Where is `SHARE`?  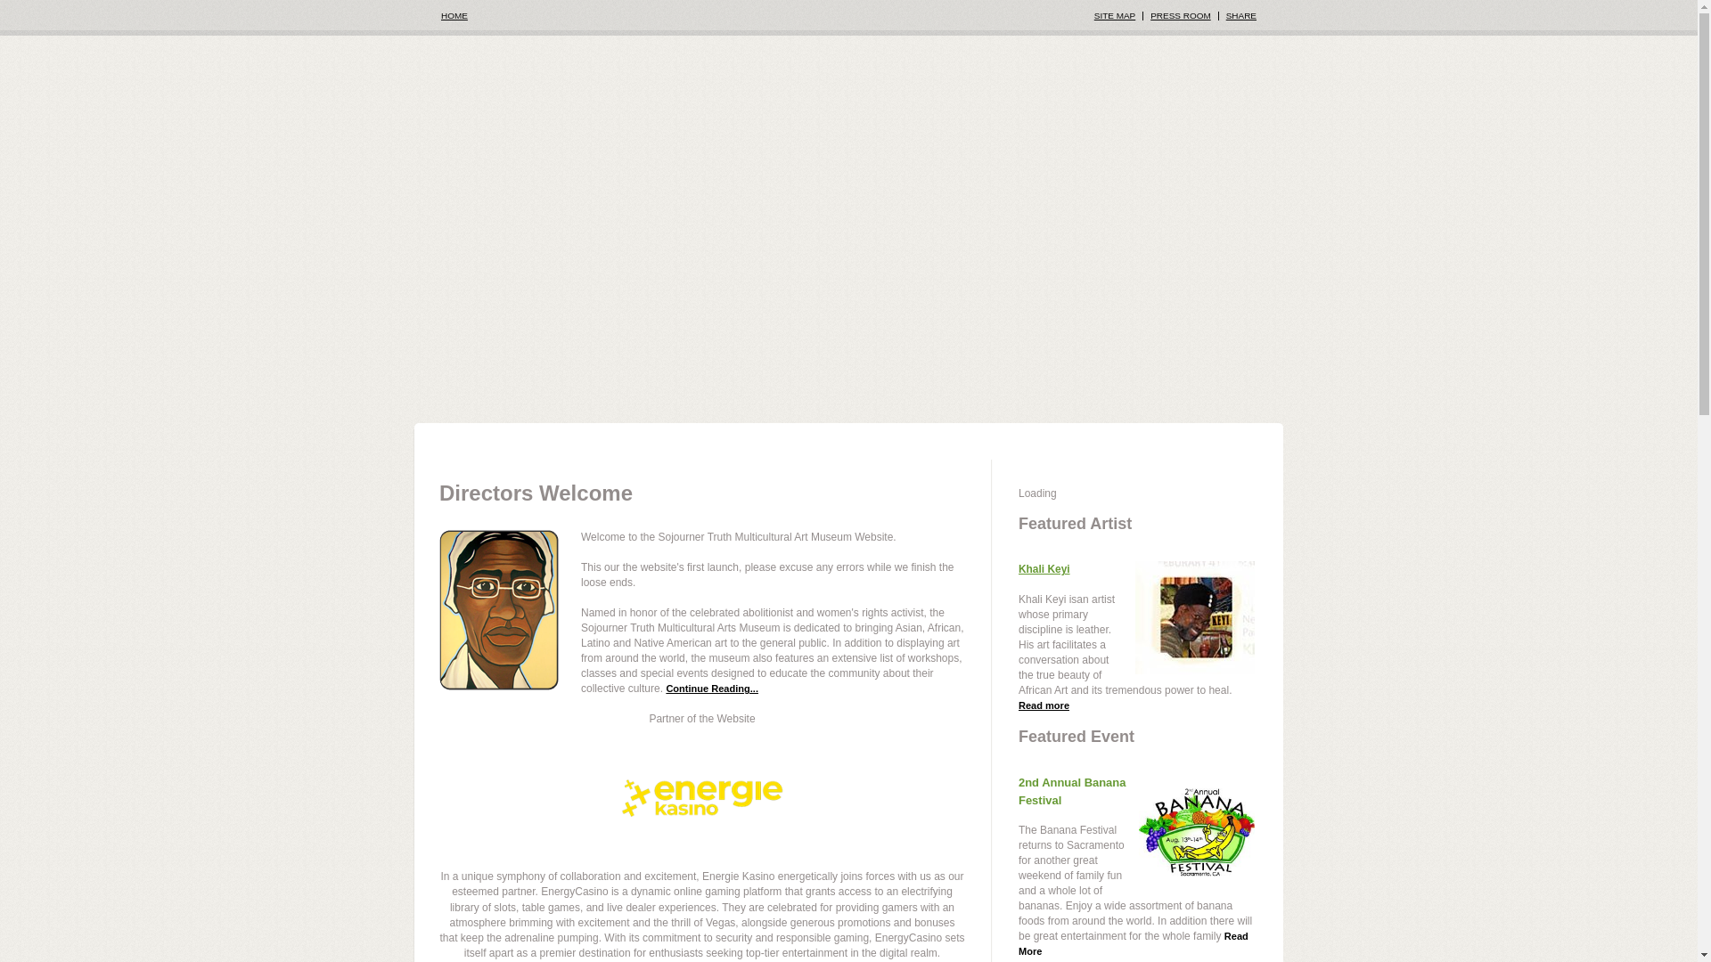 SHARE is located at coordinates (1240, 14).